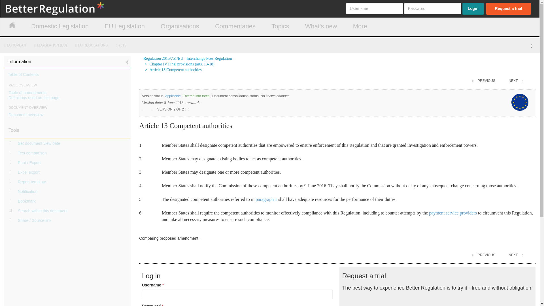 The image size is (544, 306). What do you see at coordinates (67, 8) in the screenshot?
I see `Home` at bounding box center [67, 8].